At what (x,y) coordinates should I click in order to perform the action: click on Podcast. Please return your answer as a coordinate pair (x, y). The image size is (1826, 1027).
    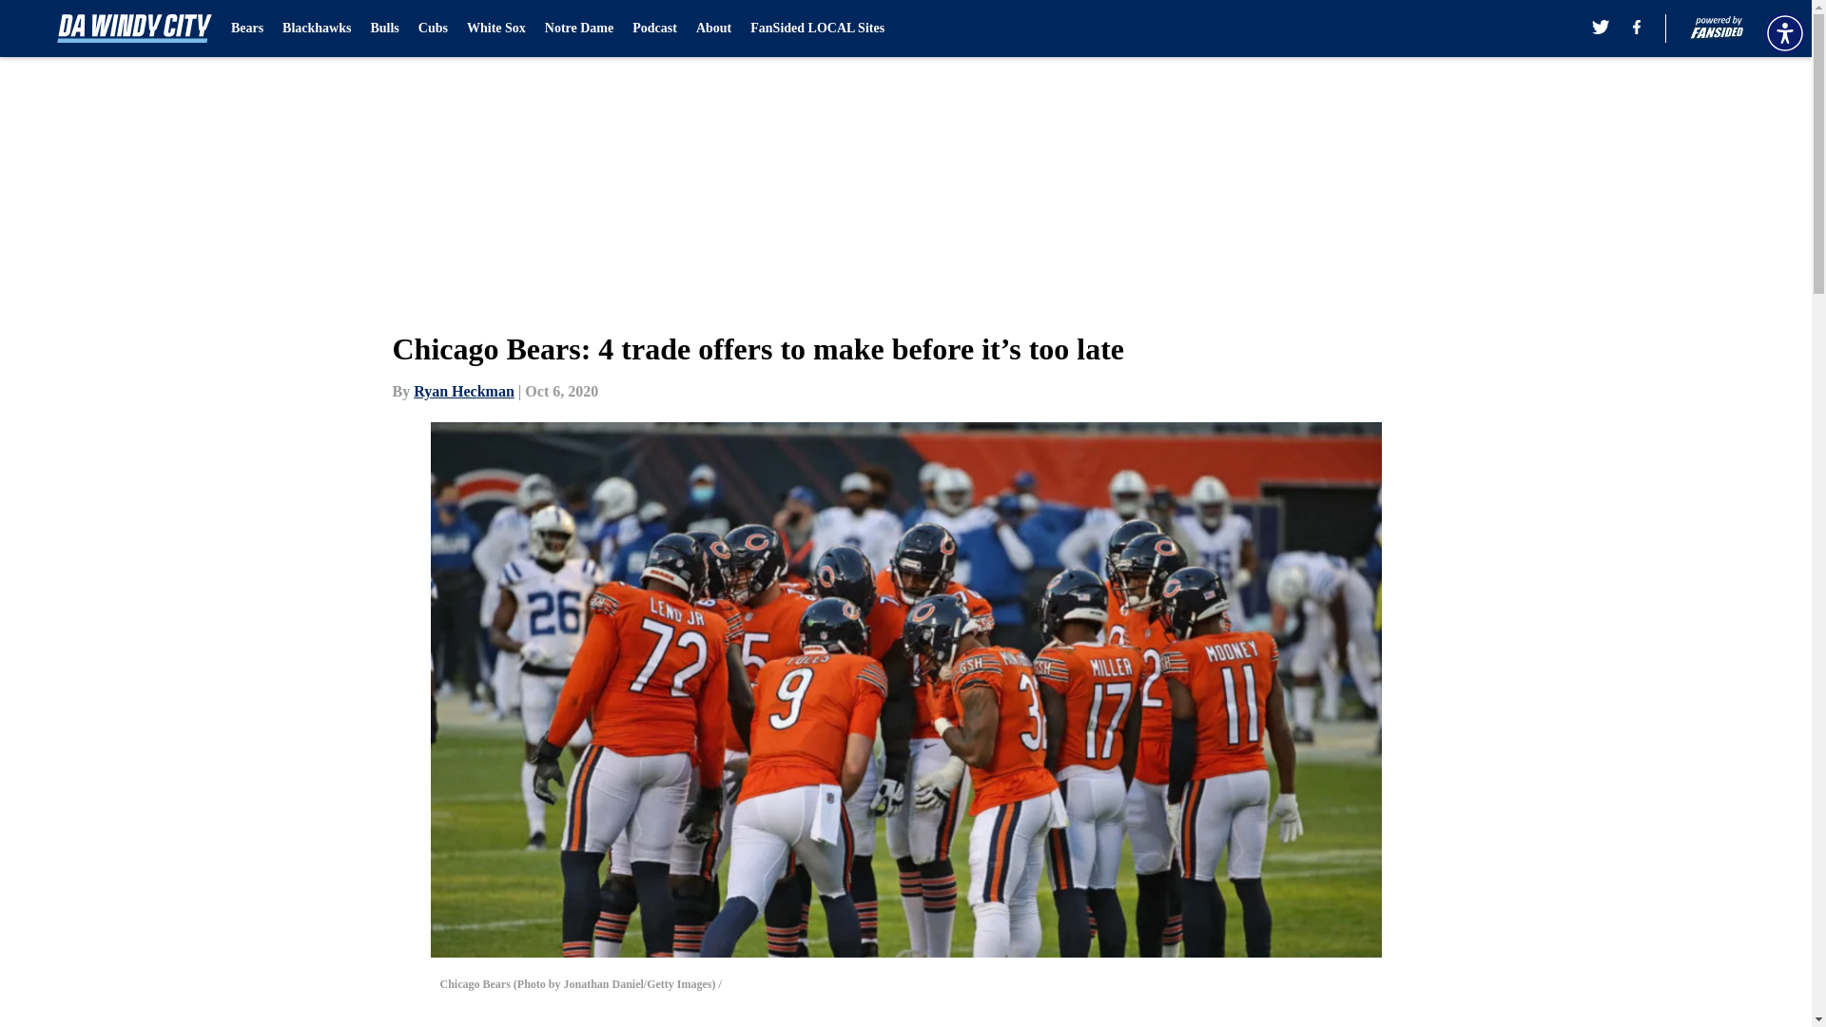
    Looking at the image, I should click on (654, 29).